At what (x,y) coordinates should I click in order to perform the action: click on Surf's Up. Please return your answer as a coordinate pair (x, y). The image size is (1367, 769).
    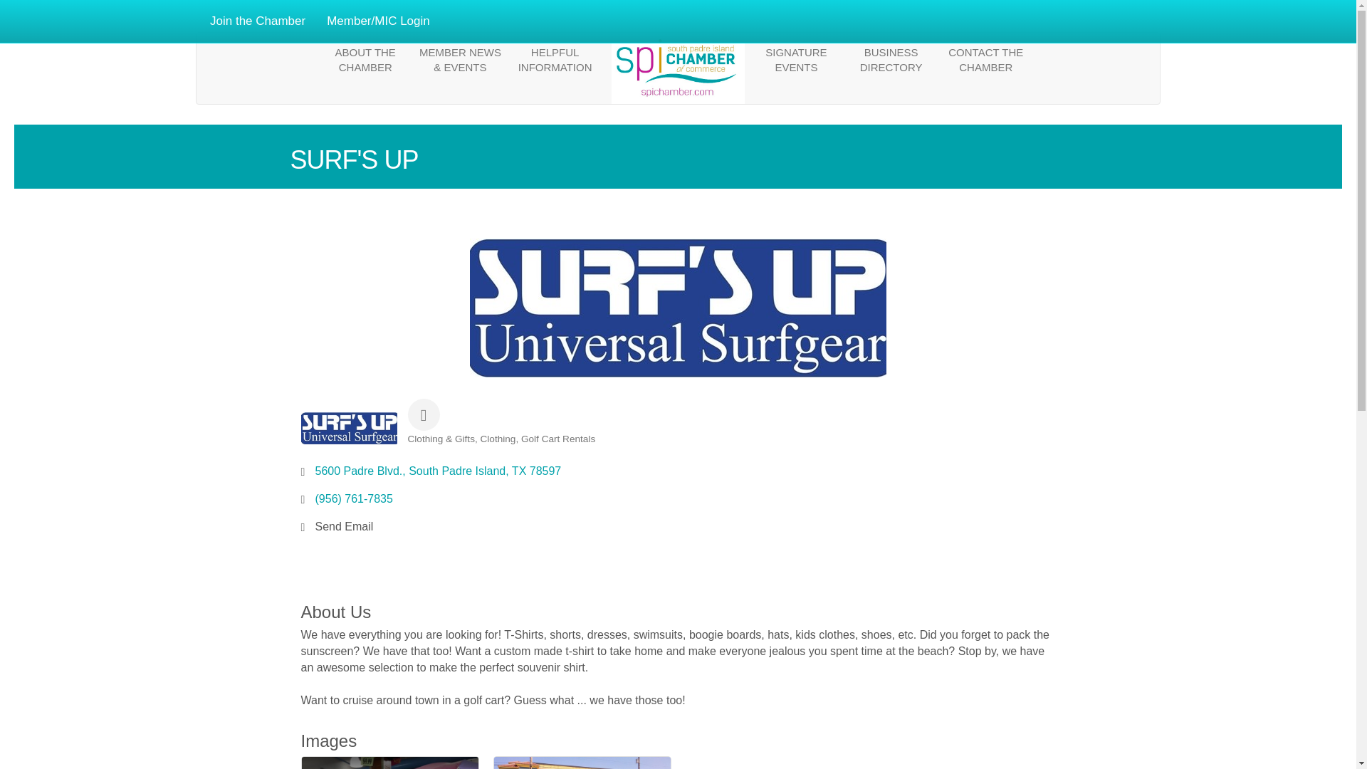
    Looking at the image, I should click on (348, 428).